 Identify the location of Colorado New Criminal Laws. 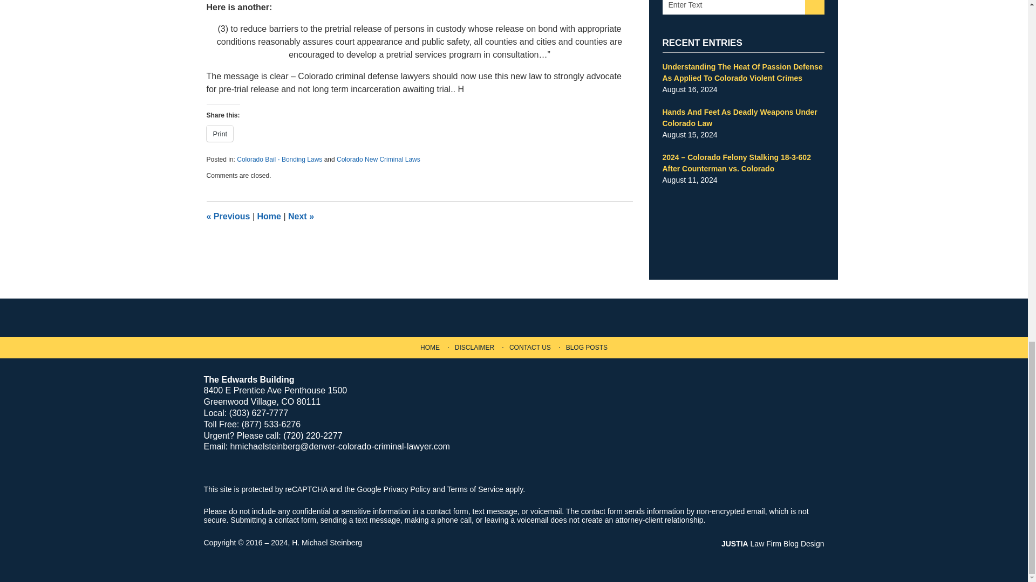
(379, 160).